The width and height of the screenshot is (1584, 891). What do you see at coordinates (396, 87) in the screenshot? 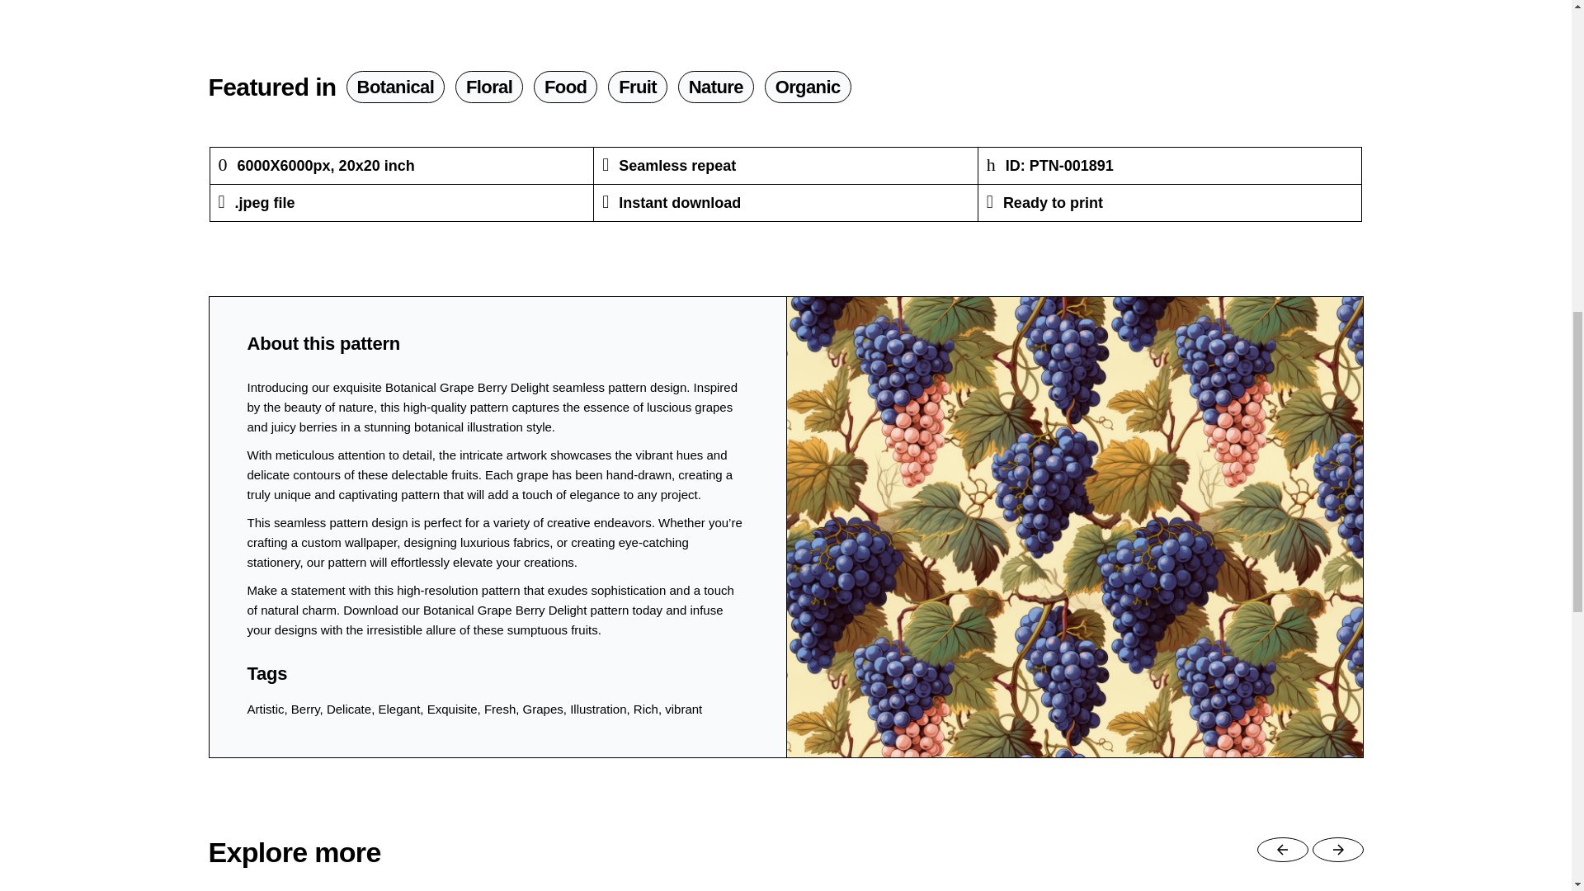
I see `Botanical` at bounding box center [396, 87].